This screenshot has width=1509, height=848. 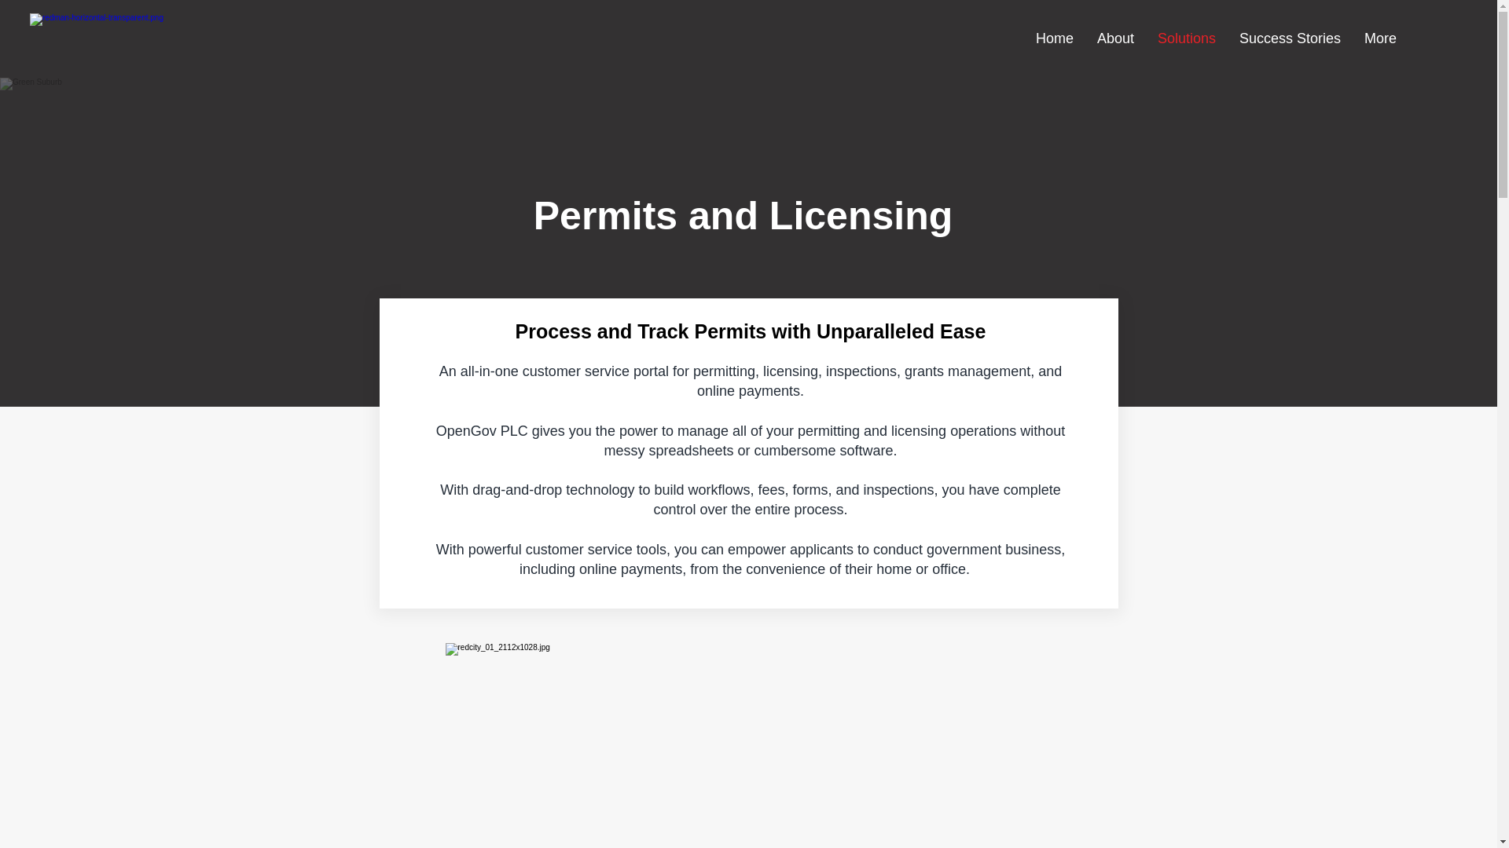 I want to click on About, so click(x=1114, y=38).